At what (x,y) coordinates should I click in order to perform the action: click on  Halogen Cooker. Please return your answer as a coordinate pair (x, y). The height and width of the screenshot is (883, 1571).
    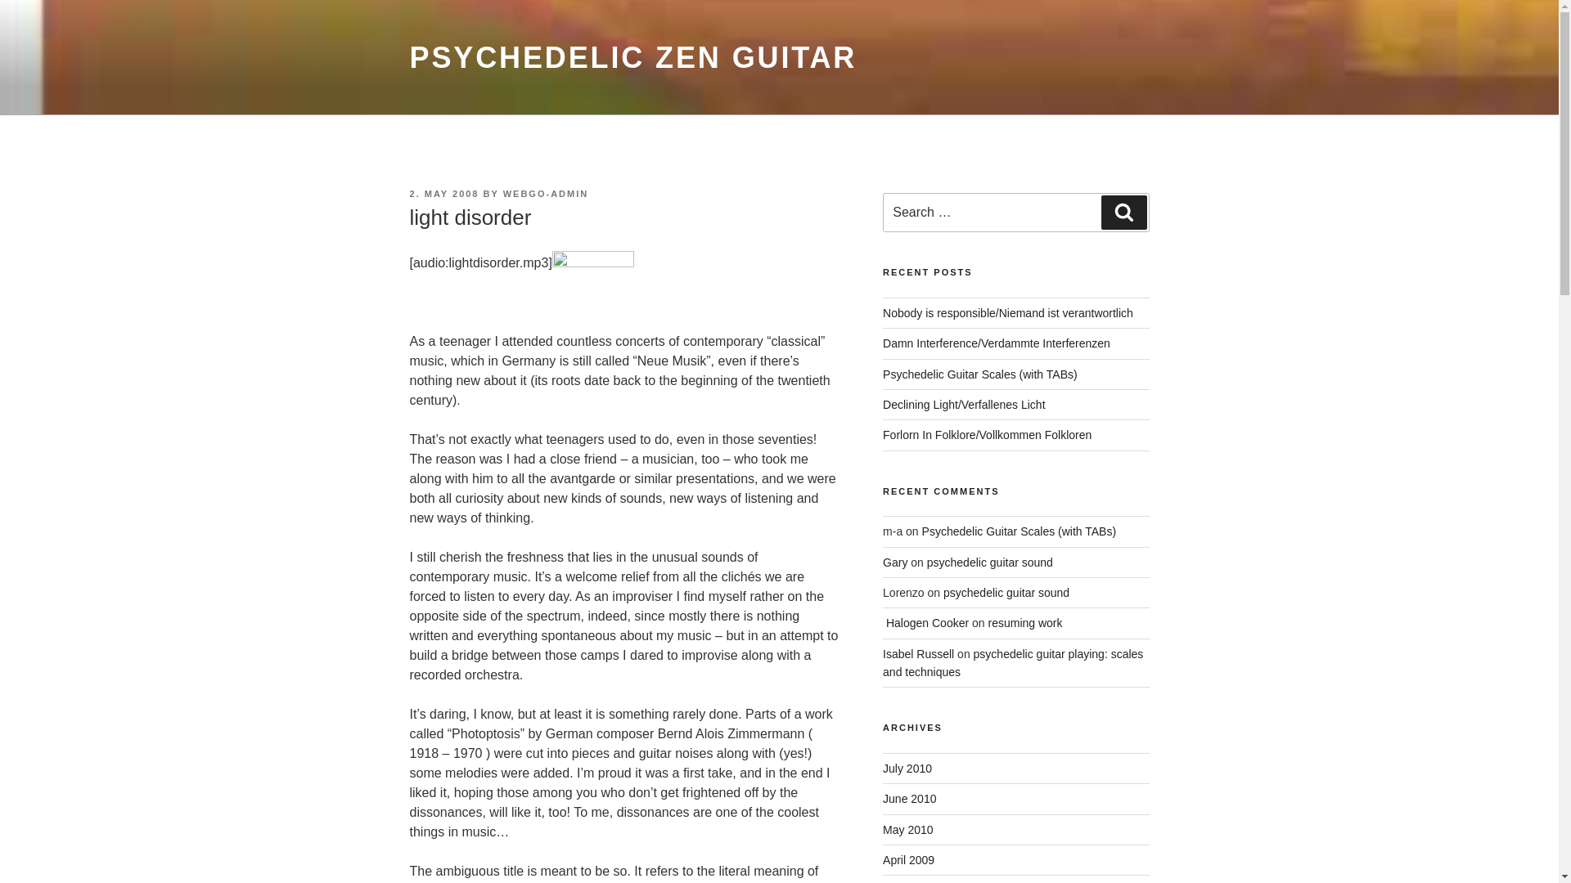
    Looking at the image, I should click on (926, 623).